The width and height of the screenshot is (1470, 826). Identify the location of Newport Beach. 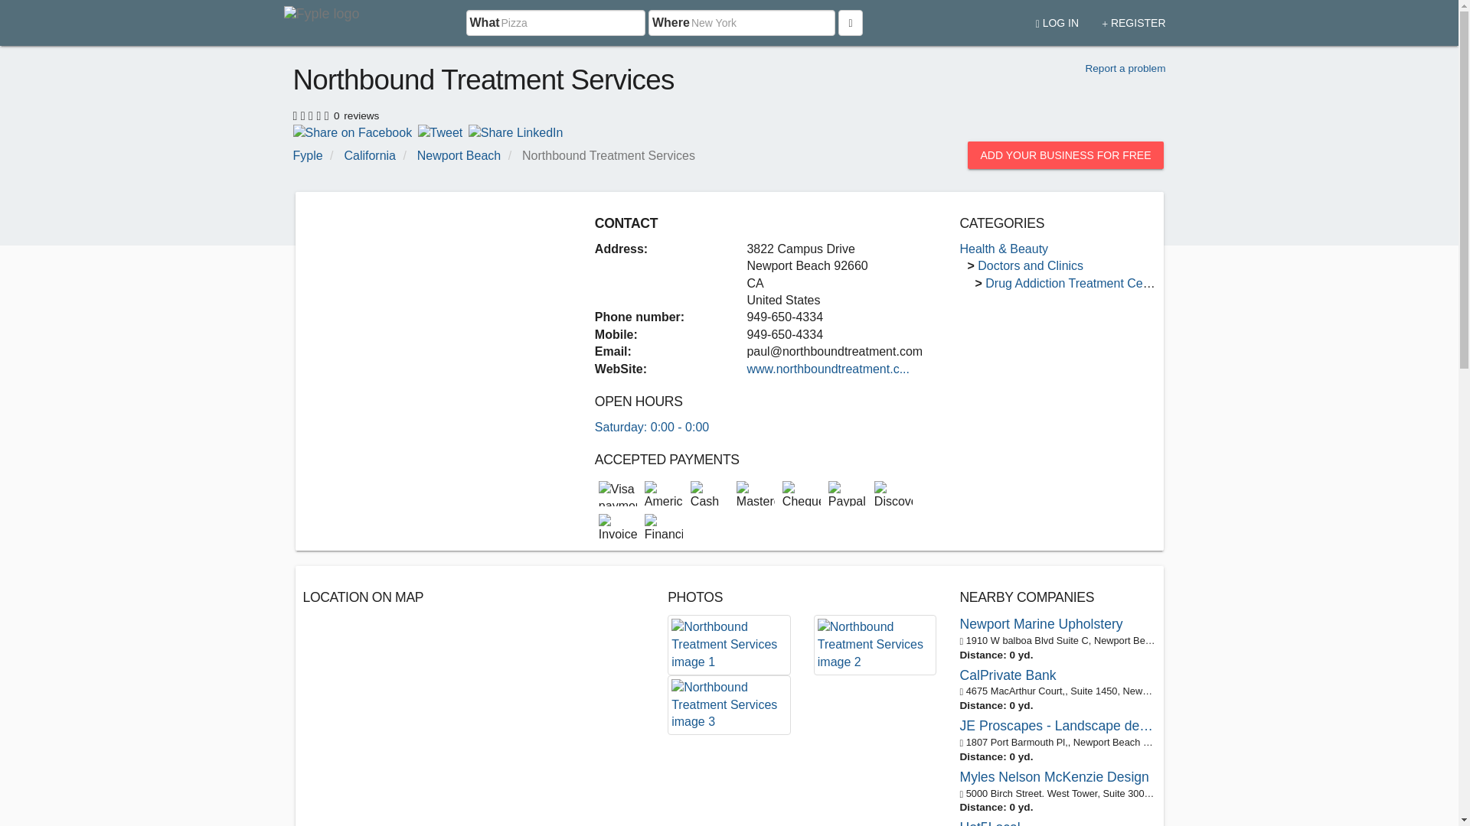
(459, 155).